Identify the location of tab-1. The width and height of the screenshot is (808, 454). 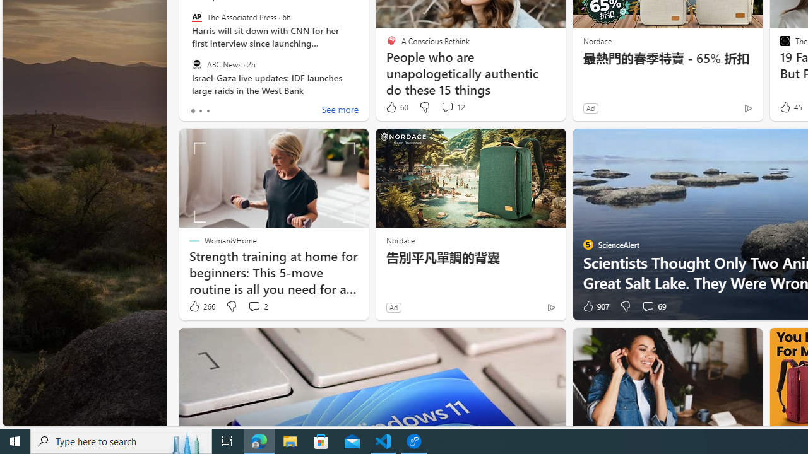
(200, 111).